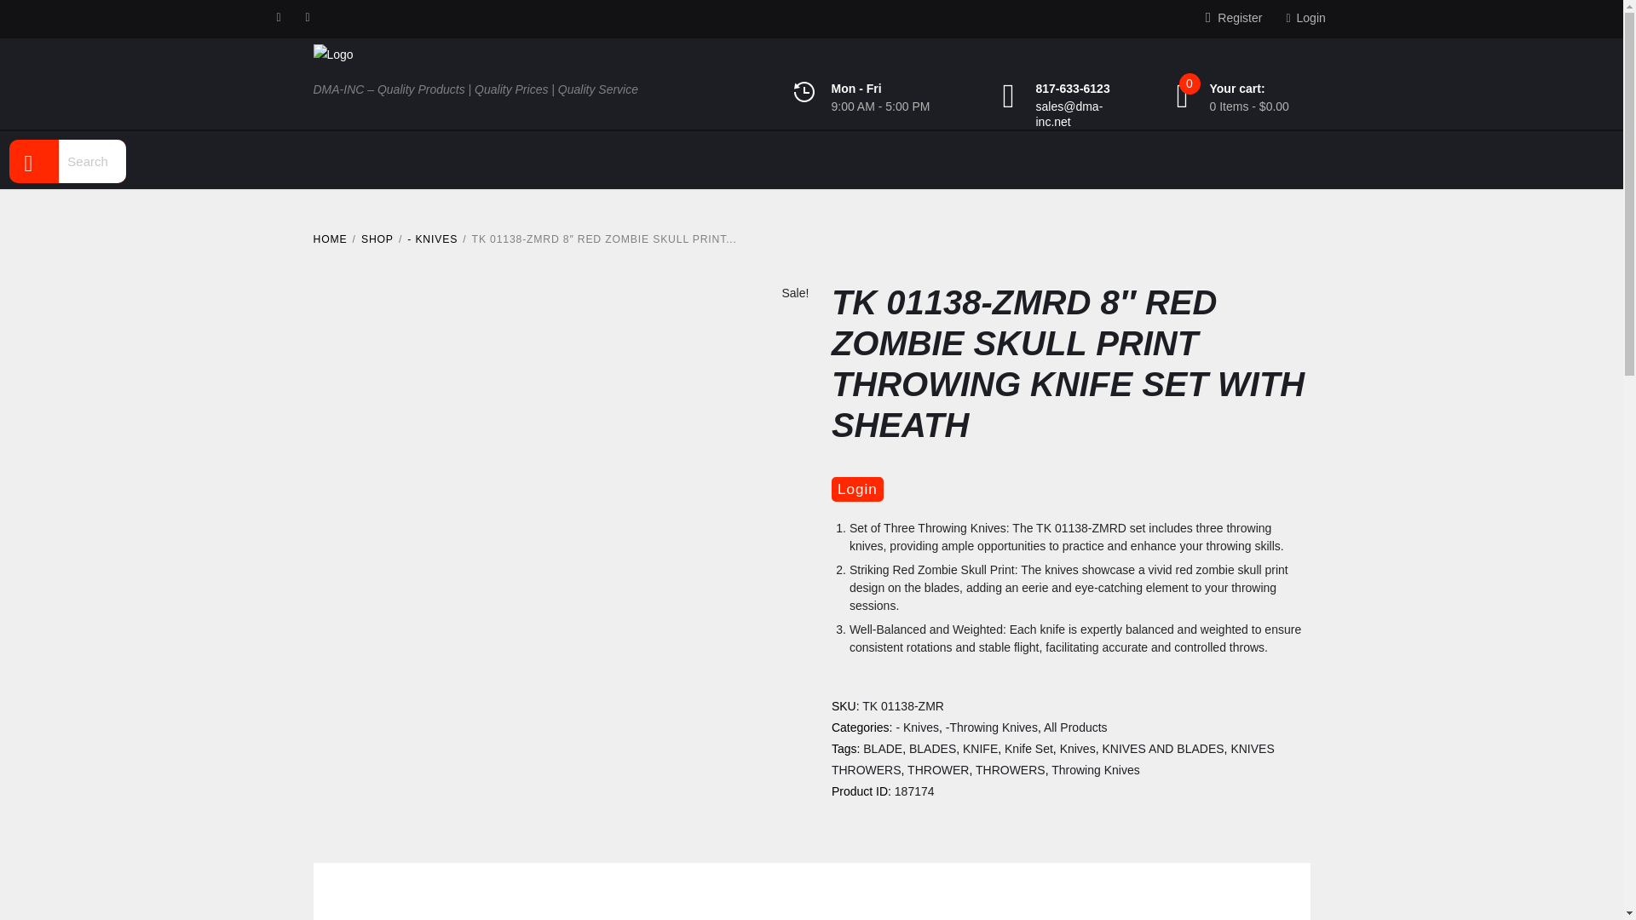  What do you see at coordinates (1234, 19) in the screenshot?
I see `Register` at bounding box center [1234, 19].